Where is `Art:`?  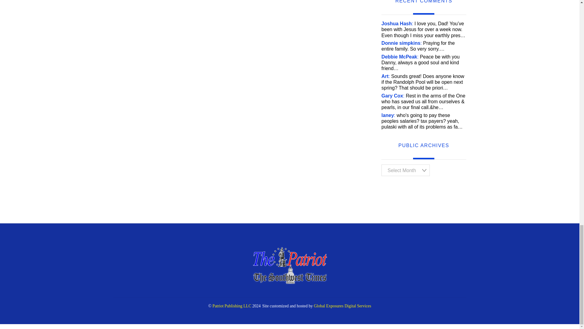
Art: is located at coordinates (386, 76).